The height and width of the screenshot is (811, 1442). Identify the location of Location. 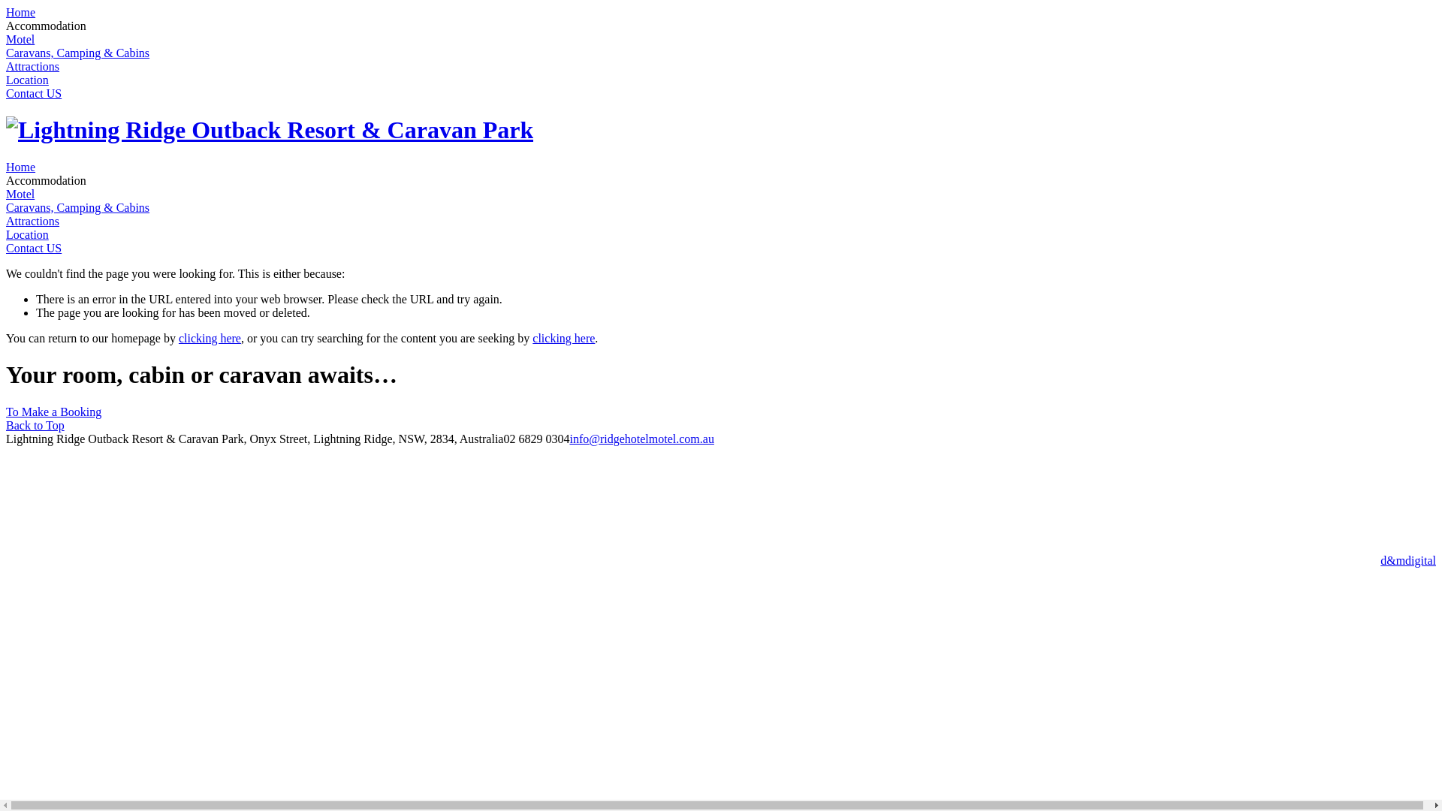
(27, 234).